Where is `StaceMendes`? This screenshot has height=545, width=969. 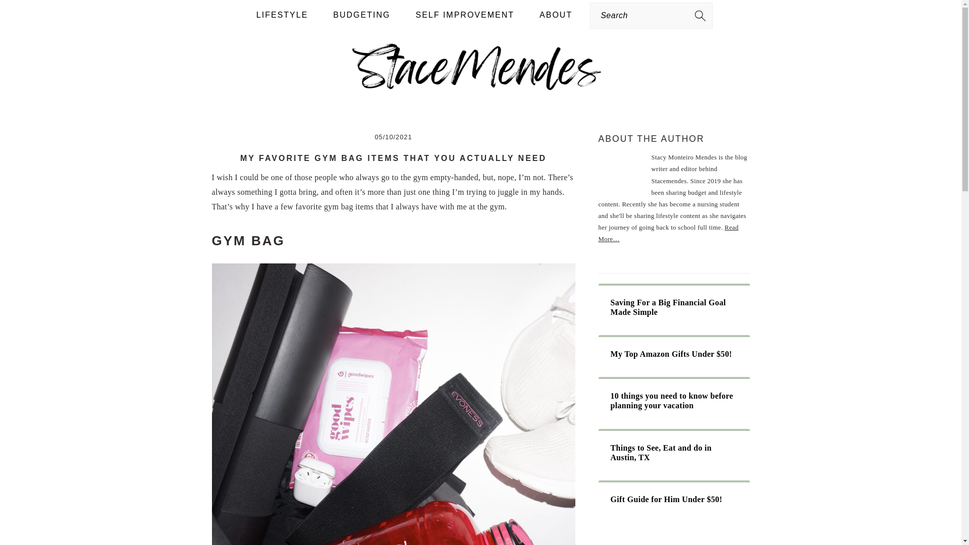 StaceMendes is located at coordinates (480, 86).